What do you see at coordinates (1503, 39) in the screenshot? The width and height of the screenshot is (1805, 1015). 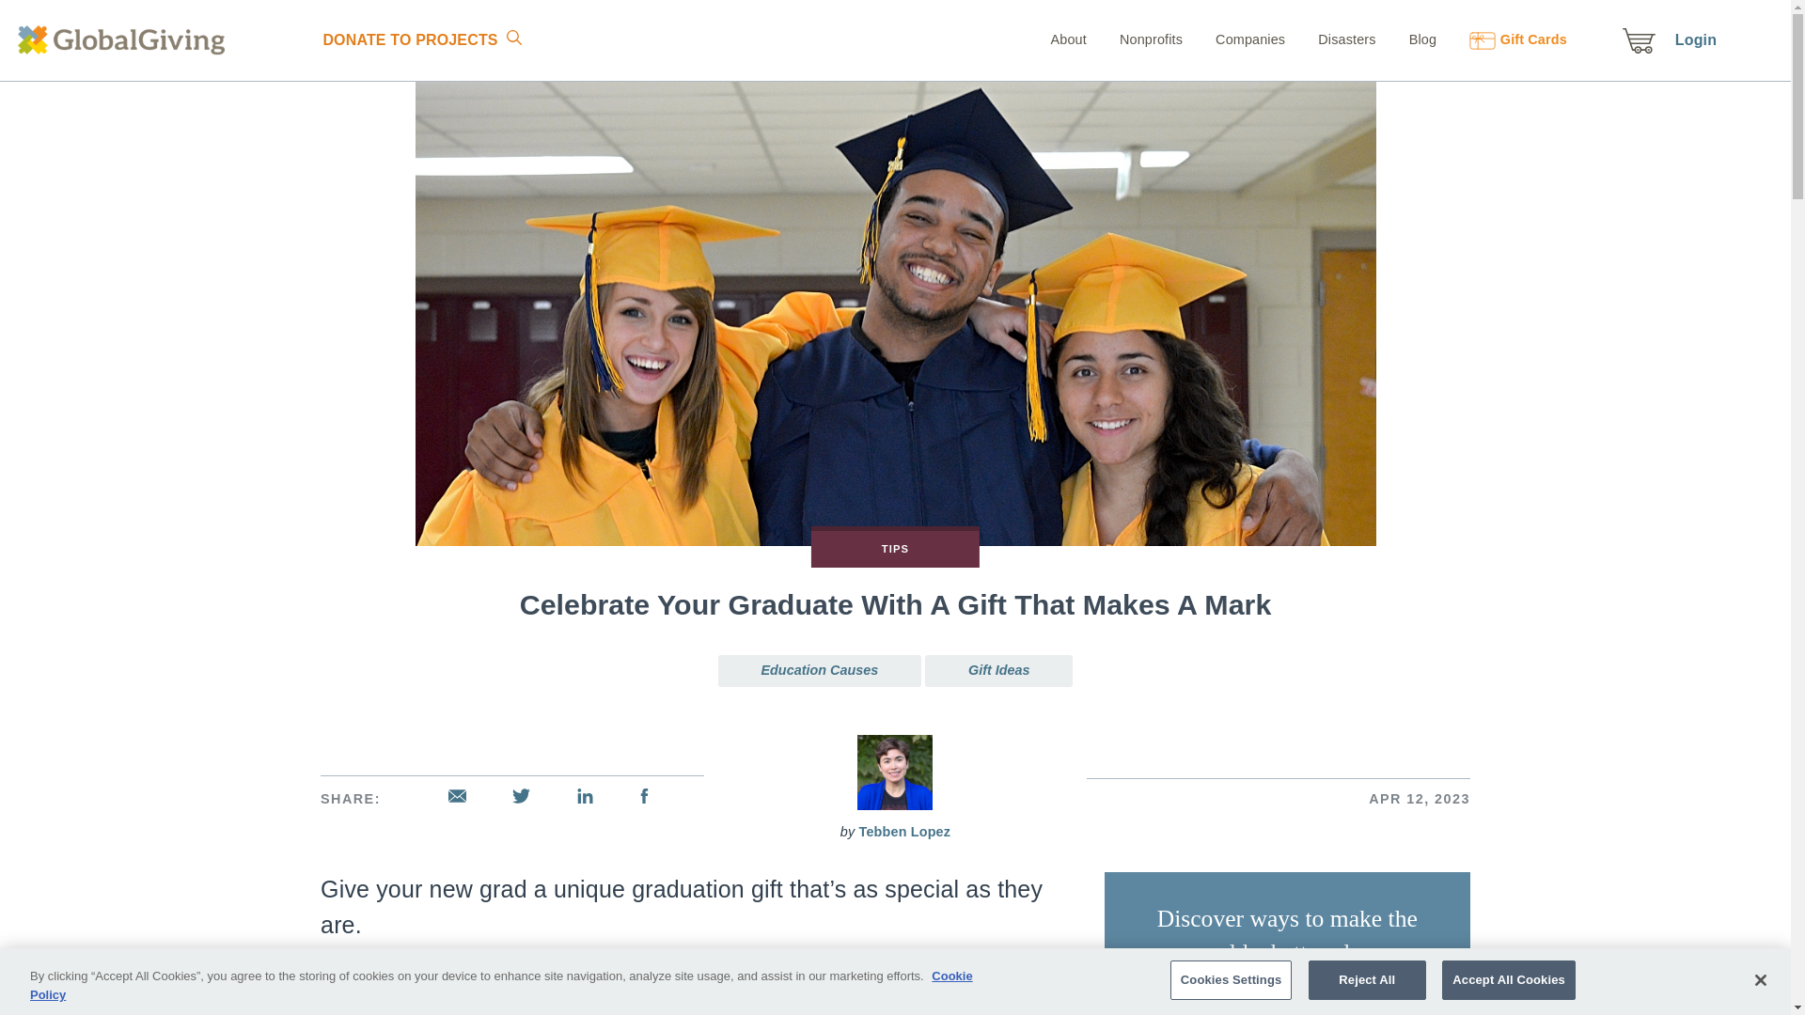 I see `Gift Cards` at bounding box center [1503, 39].